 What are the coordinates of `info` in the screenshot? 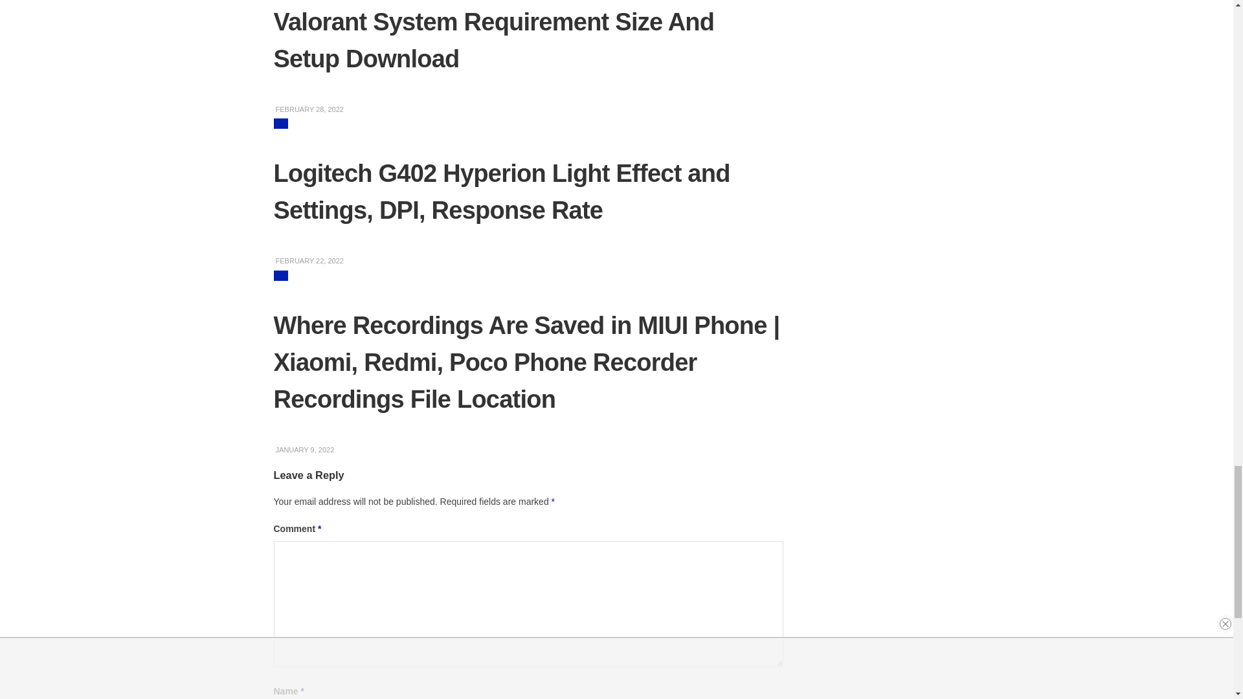 It's located at (281, 276).